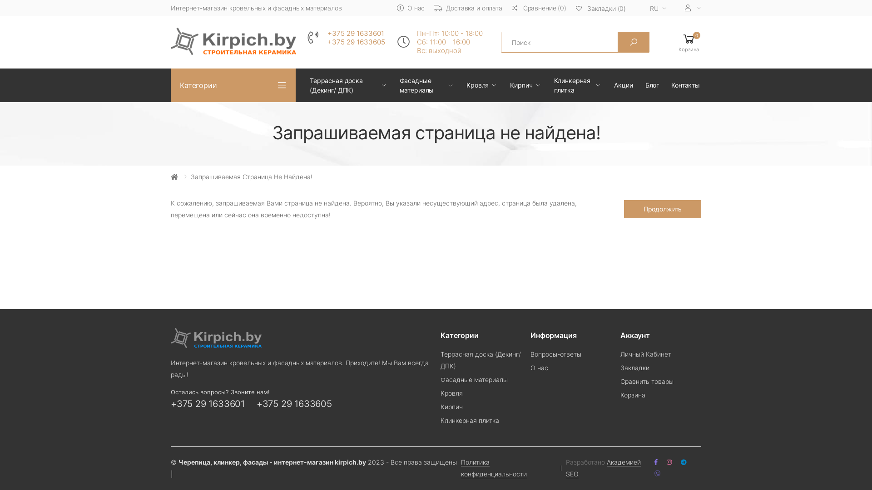  I want to click on +375 29 1633605, so click(294, 404).